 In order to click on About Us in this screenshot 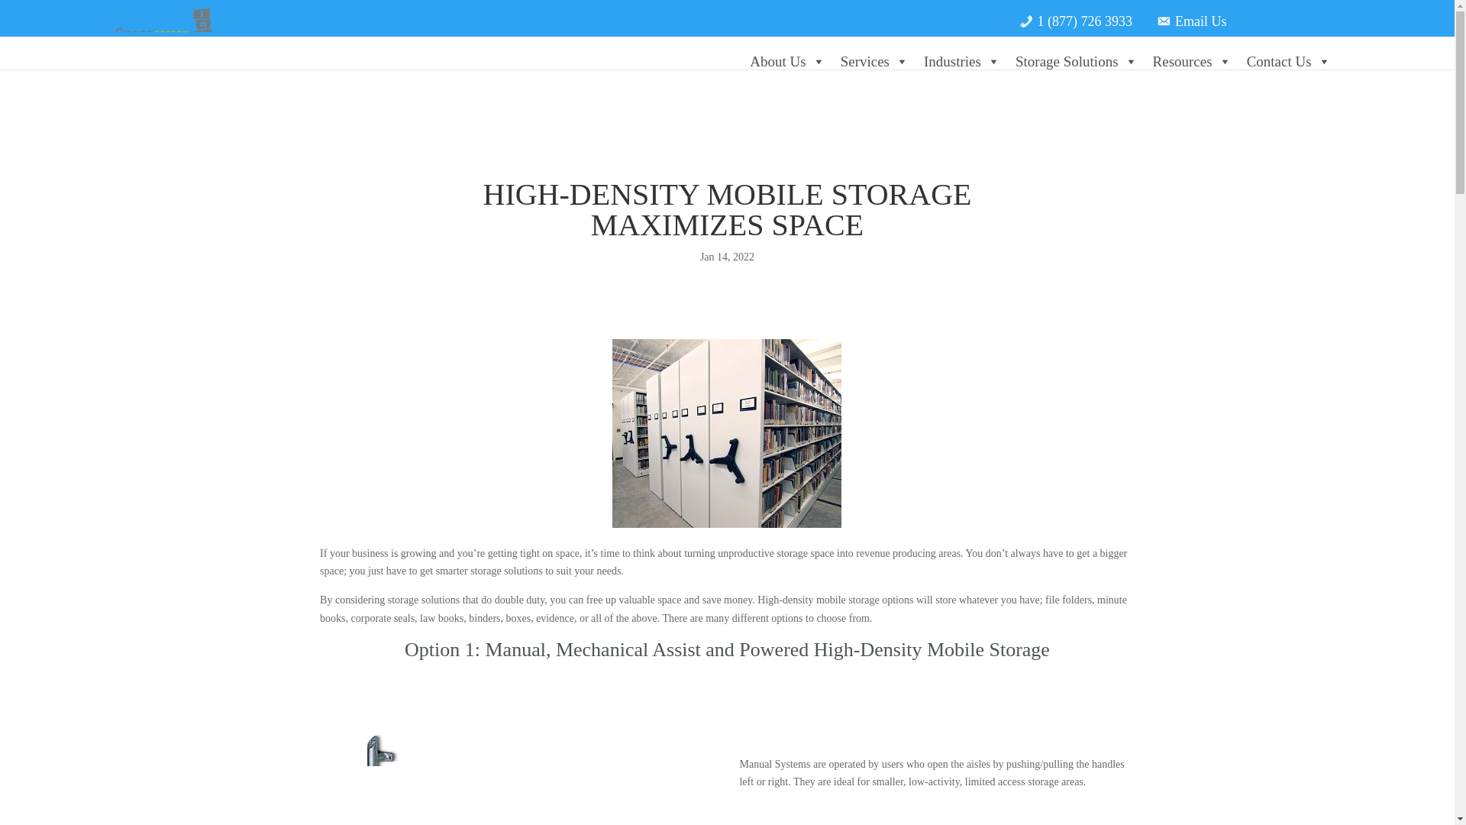, I will do `click(786, 61)`.